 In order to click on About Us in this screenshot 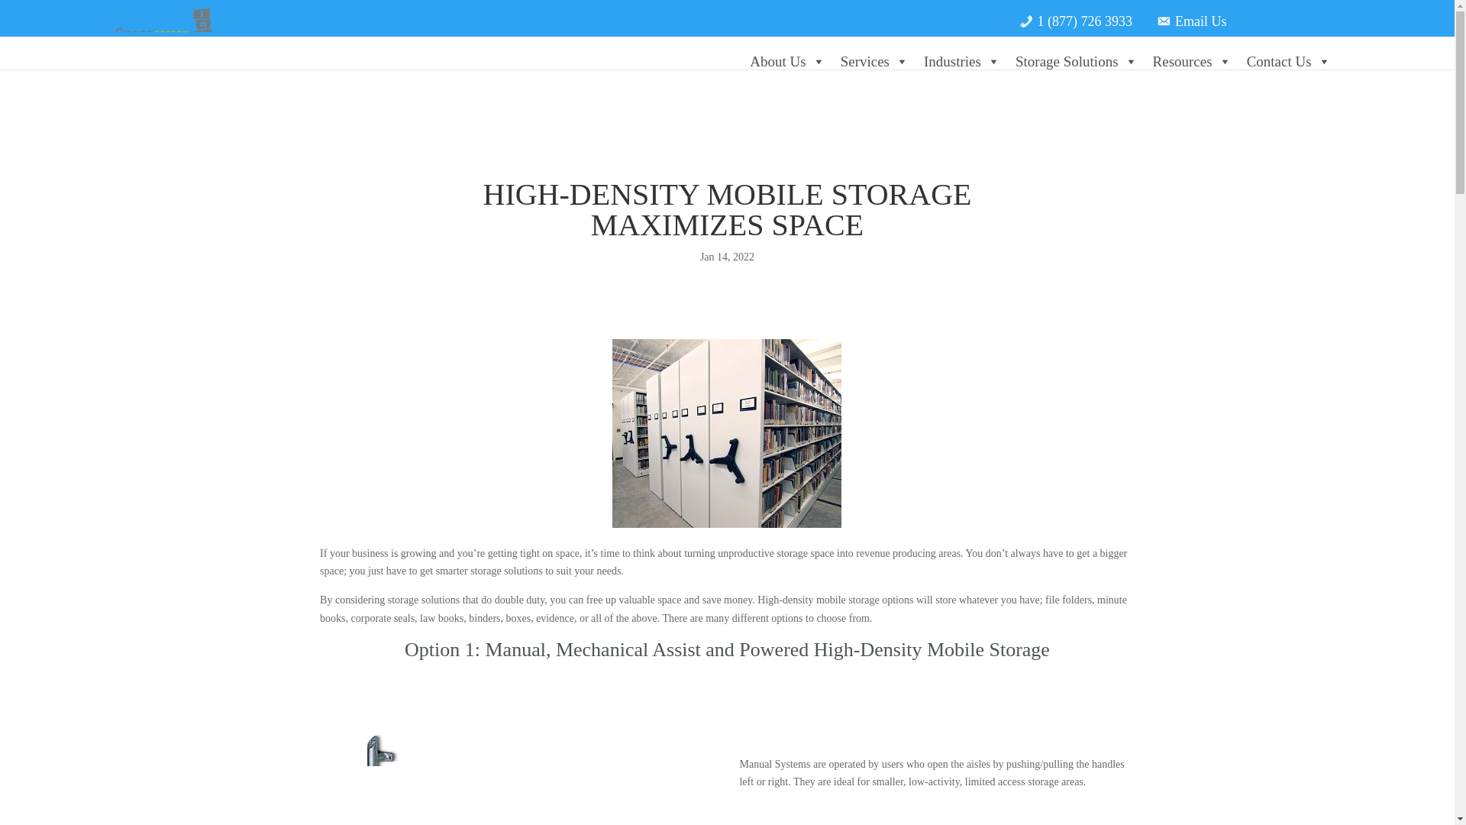, I will do `click(786, 61)`.